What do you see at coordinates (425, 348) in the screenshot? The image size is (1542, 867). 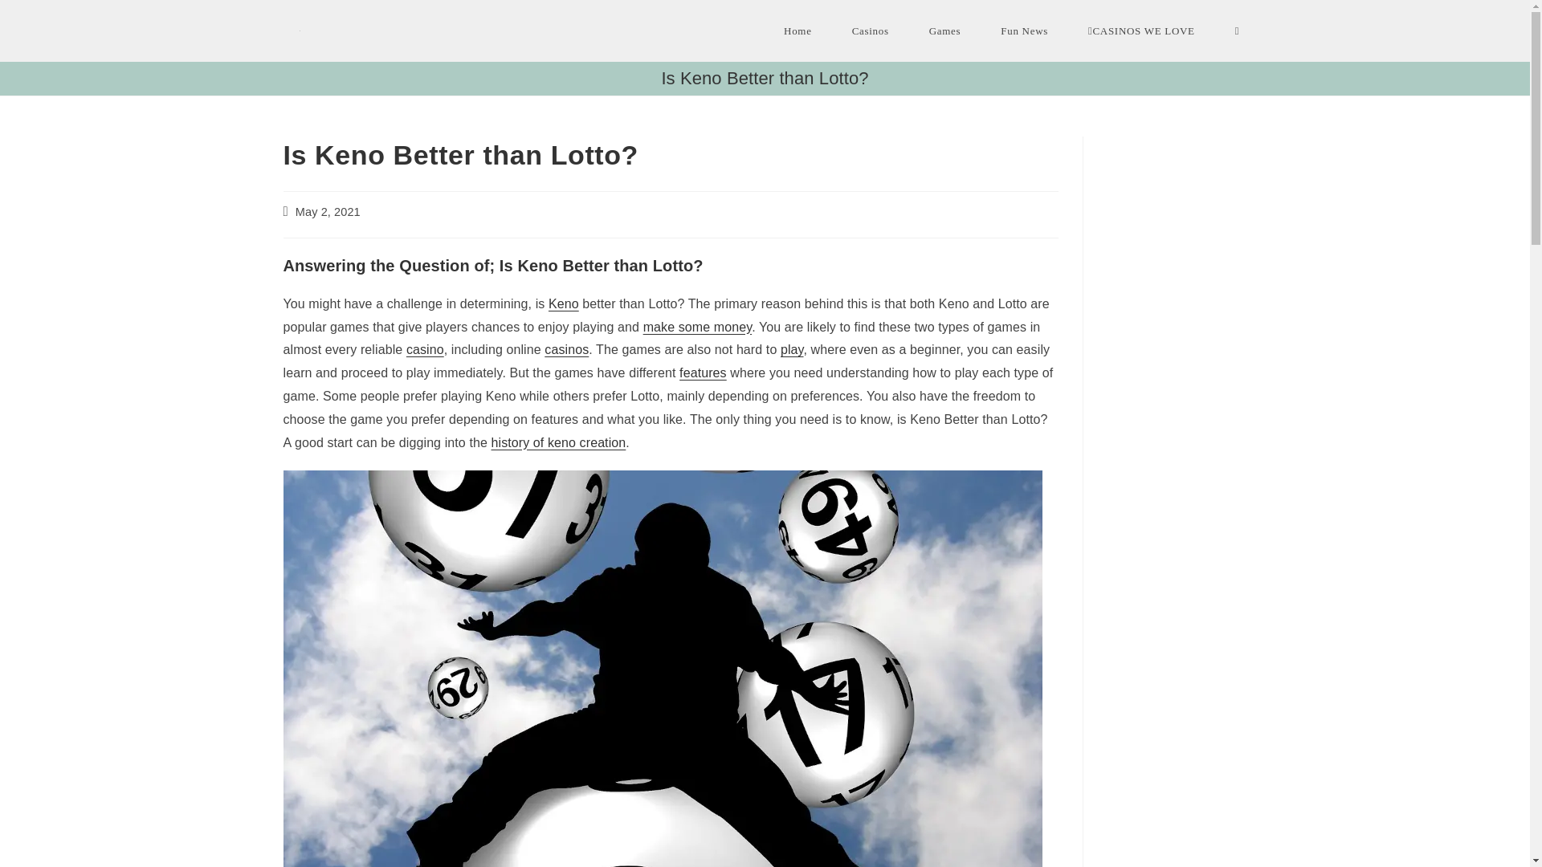 I see `casino` at bounding box center [425, 348].